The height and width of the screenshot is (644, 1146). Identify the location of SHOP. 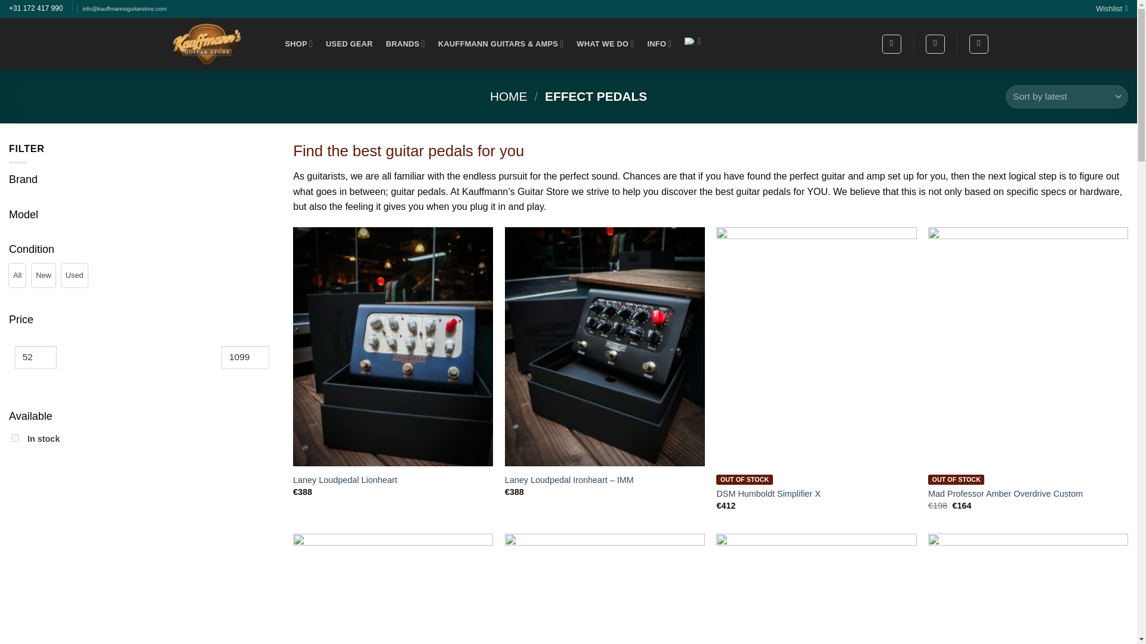
(299, 44).